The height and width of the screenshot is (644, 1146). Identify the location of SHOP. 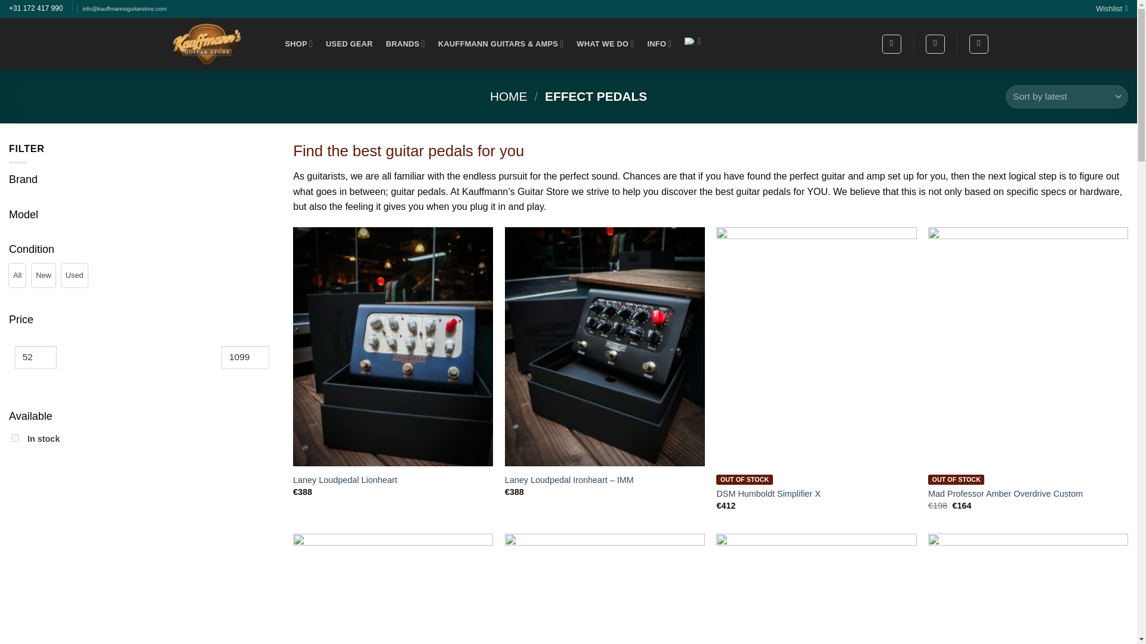
(299, 44).